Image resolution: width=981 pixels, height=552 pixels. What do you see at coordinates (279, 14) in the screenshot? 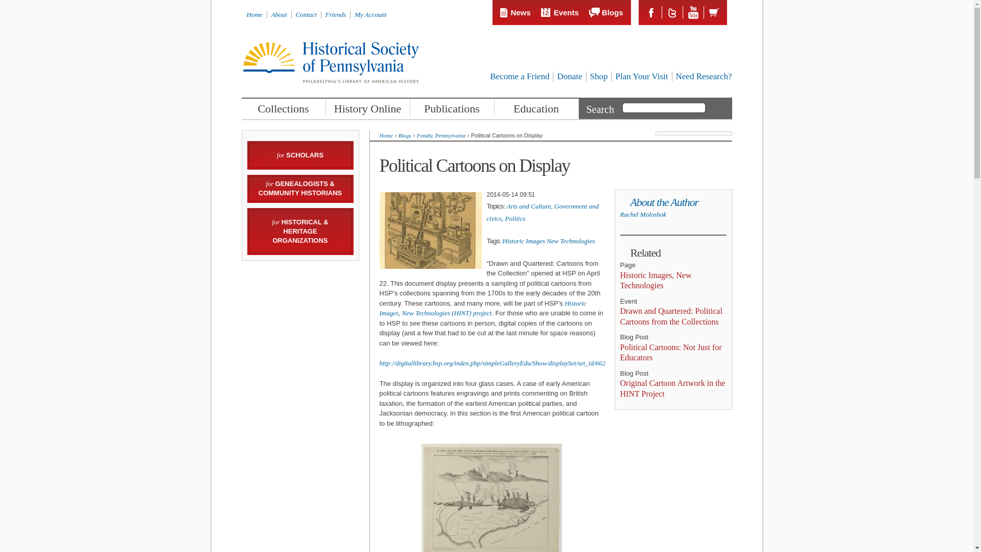
I see `About` at bounding box center [279, 14].